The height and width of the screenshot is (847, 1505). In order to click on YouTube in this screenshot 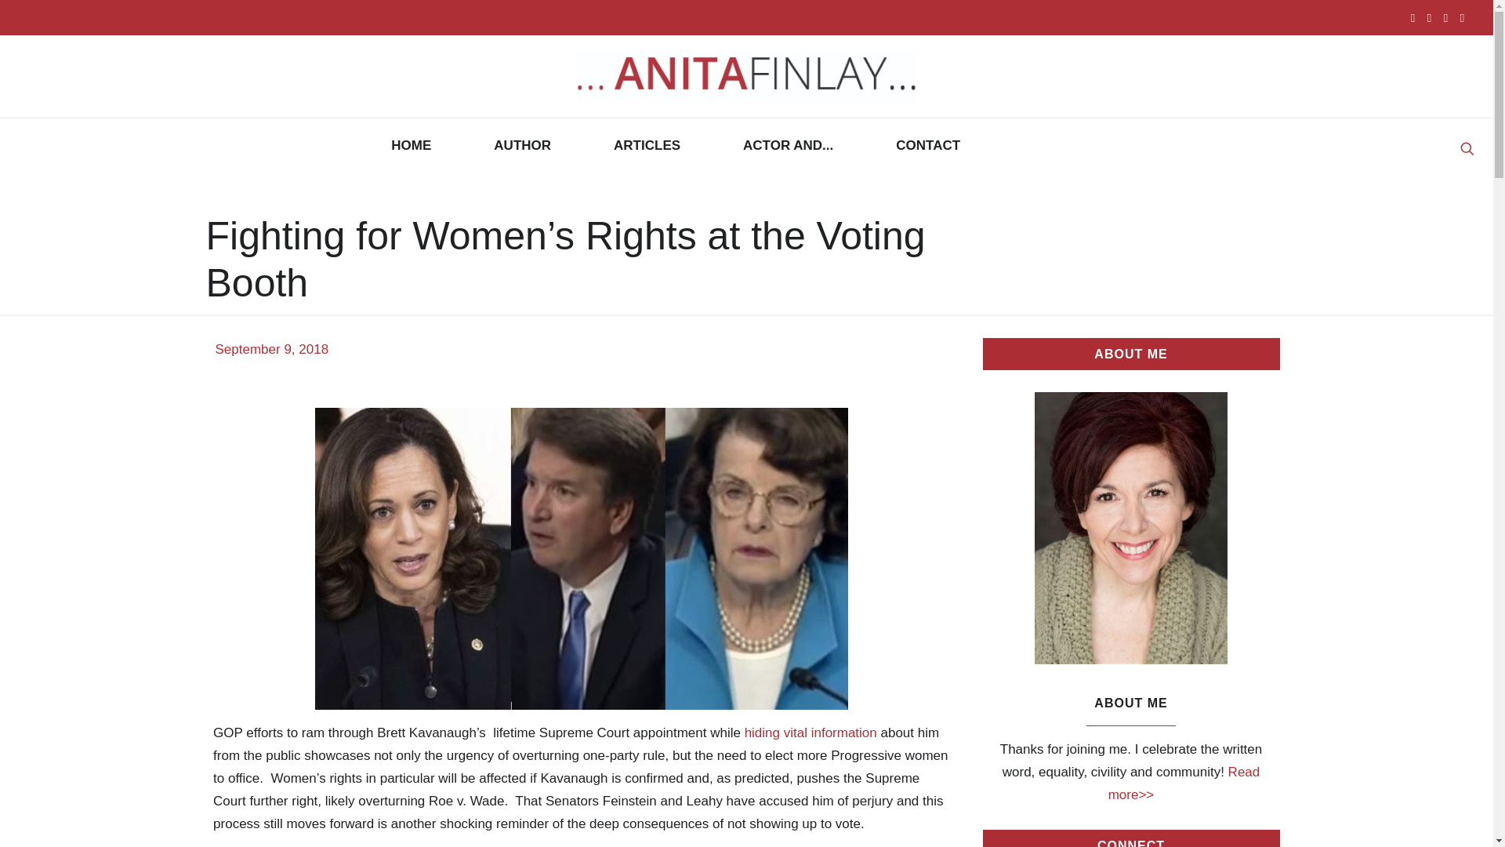, I will do `click(1445, 17)`.